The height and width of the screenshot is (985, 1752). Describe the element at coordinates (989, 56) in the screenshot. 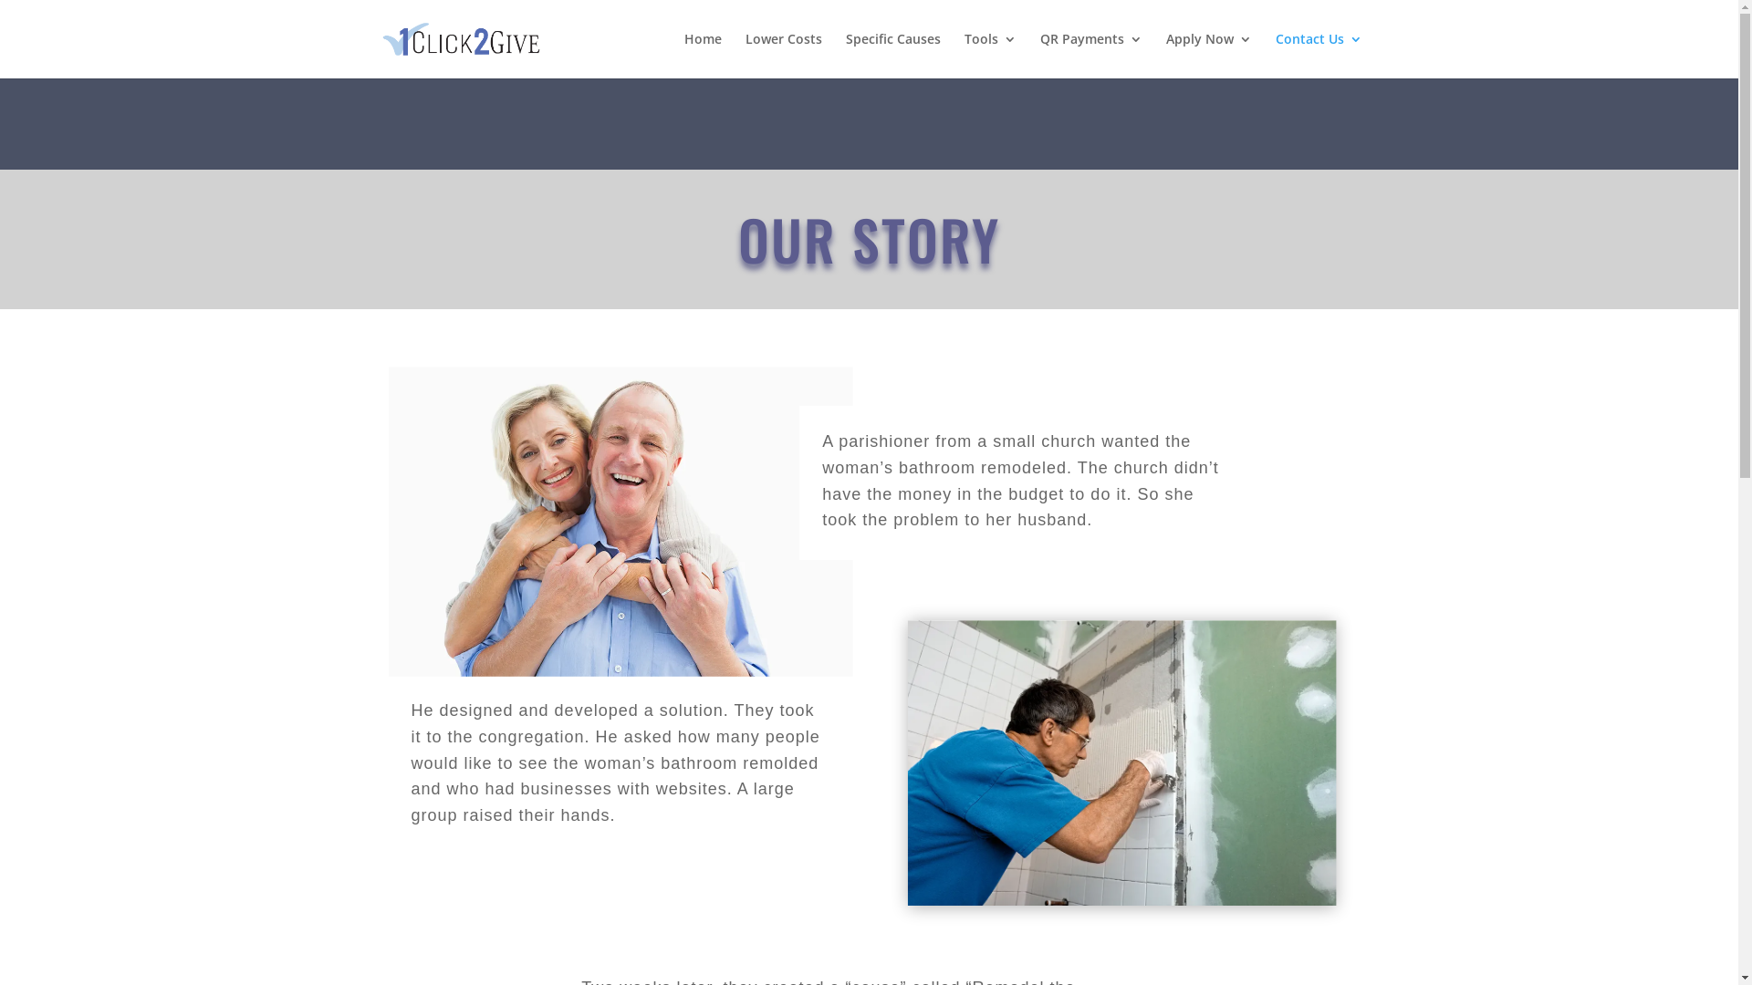

I see `Tools` at that location.